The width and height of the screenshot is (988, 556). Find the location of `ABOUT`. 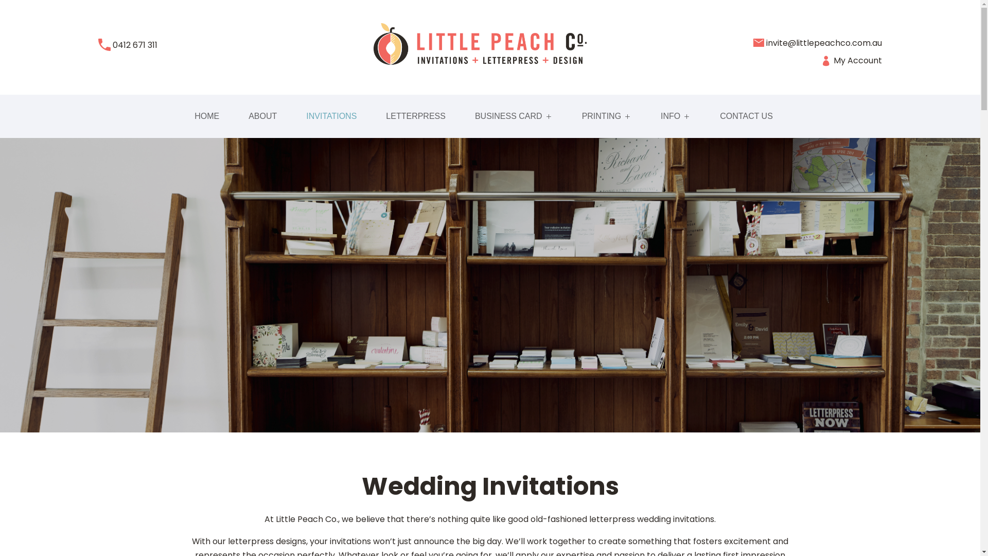

ABOUT is located at coordinates (262, 118).